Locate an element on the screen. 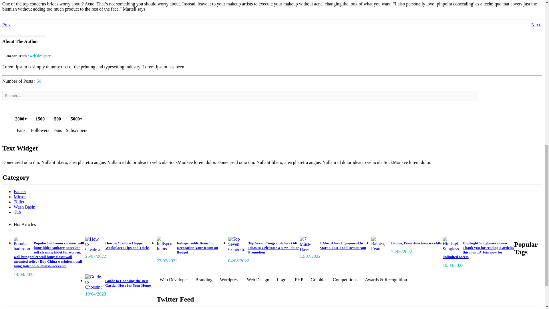 This screenshot has height=309, width=549. Prev is located at coordinates (6, 25).